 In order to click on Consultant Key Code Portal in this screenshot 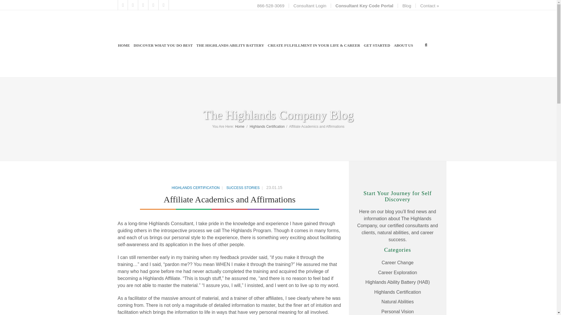, I will do `click(364, 6)`.